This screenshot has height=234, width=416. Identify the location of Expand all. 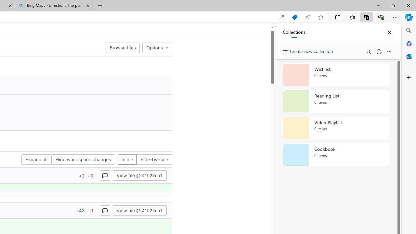
(36, 160).